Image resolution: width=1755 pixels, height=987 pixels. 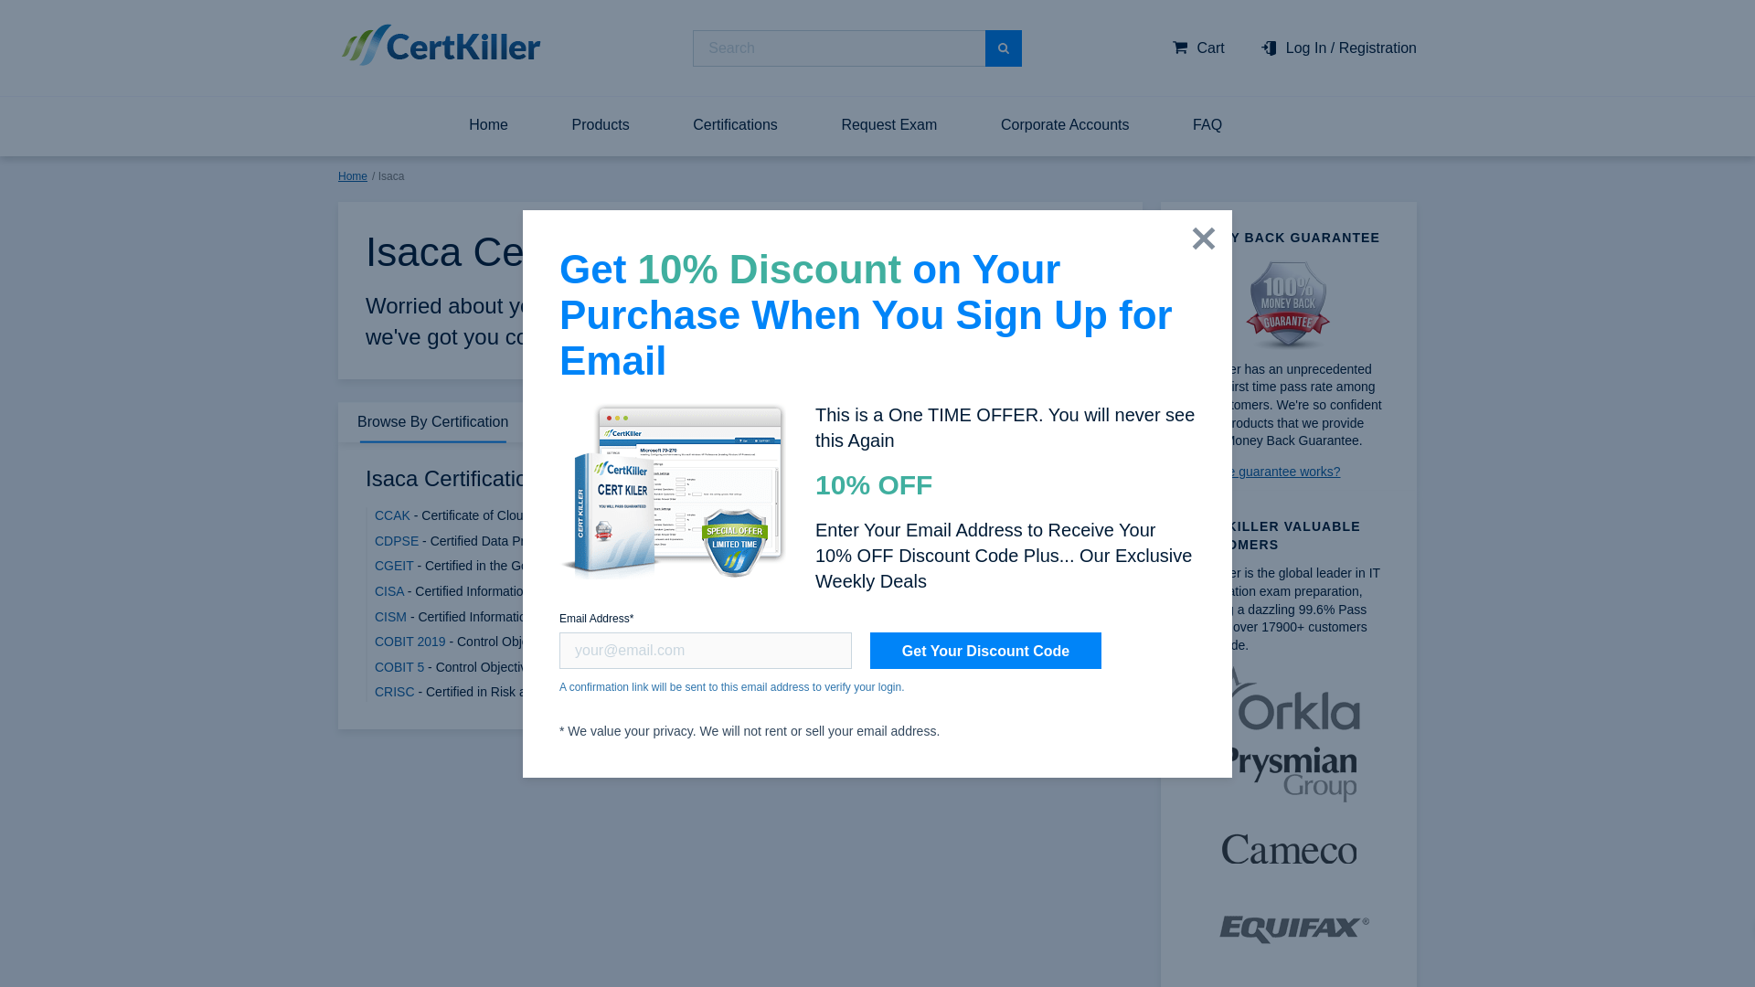 I want to click on CertKiller, so click(x=441, y=45).